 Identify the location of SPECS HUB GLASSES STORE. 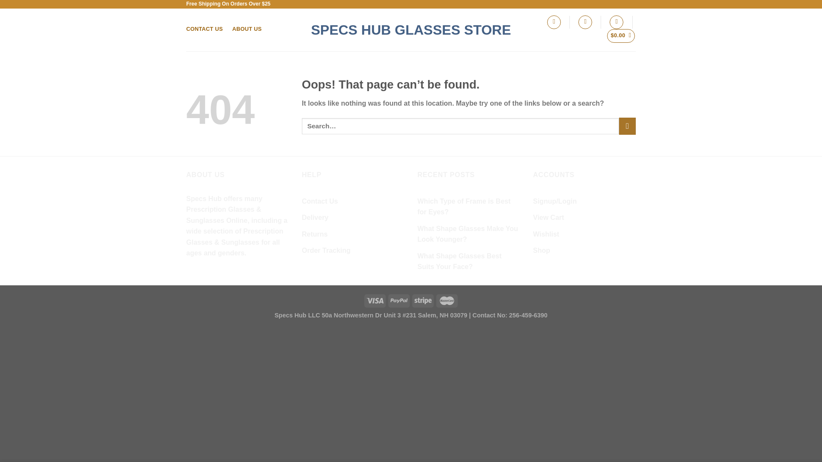
(411, 30).